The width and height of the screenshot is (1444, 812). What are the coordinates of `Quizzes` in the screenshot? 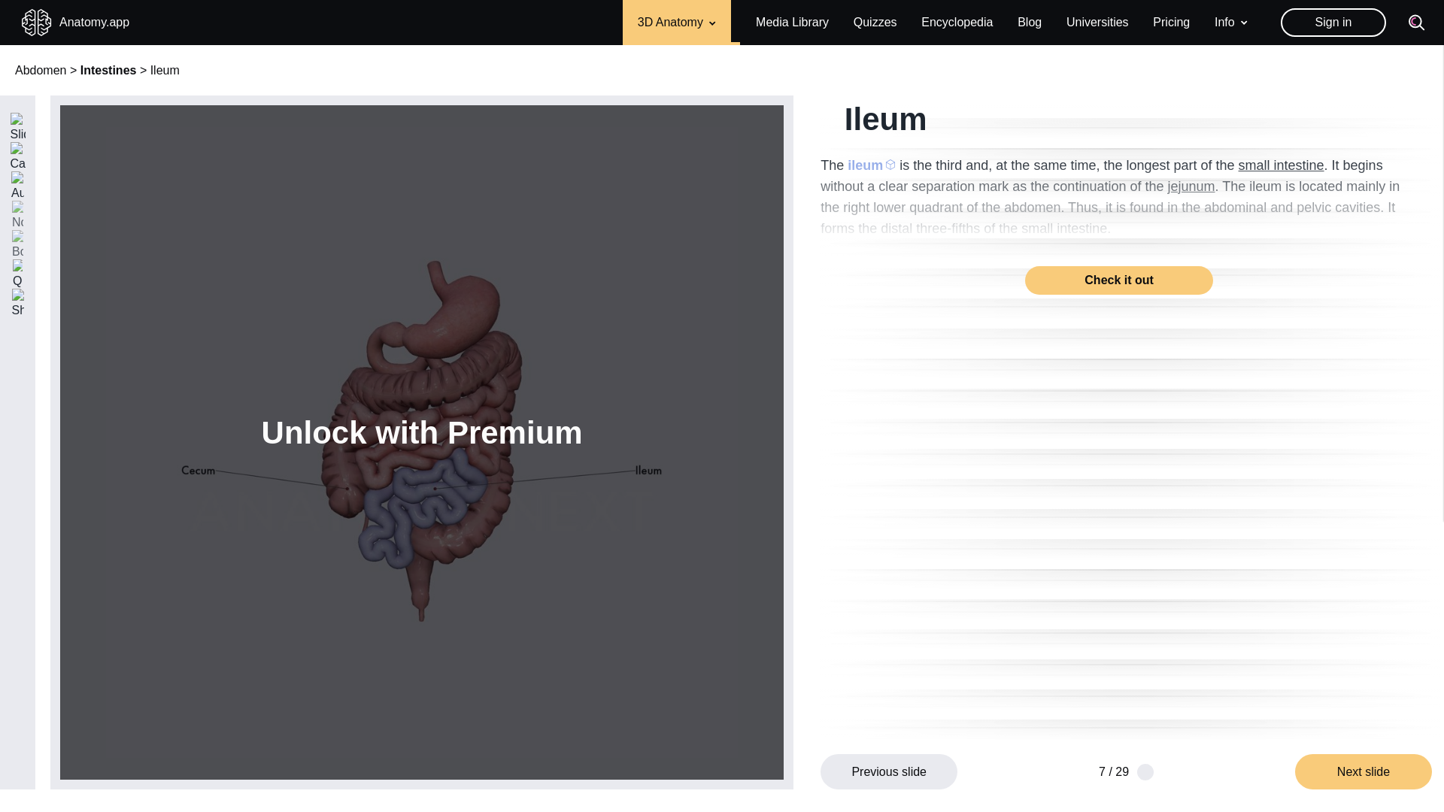 It's located at (875, 23).